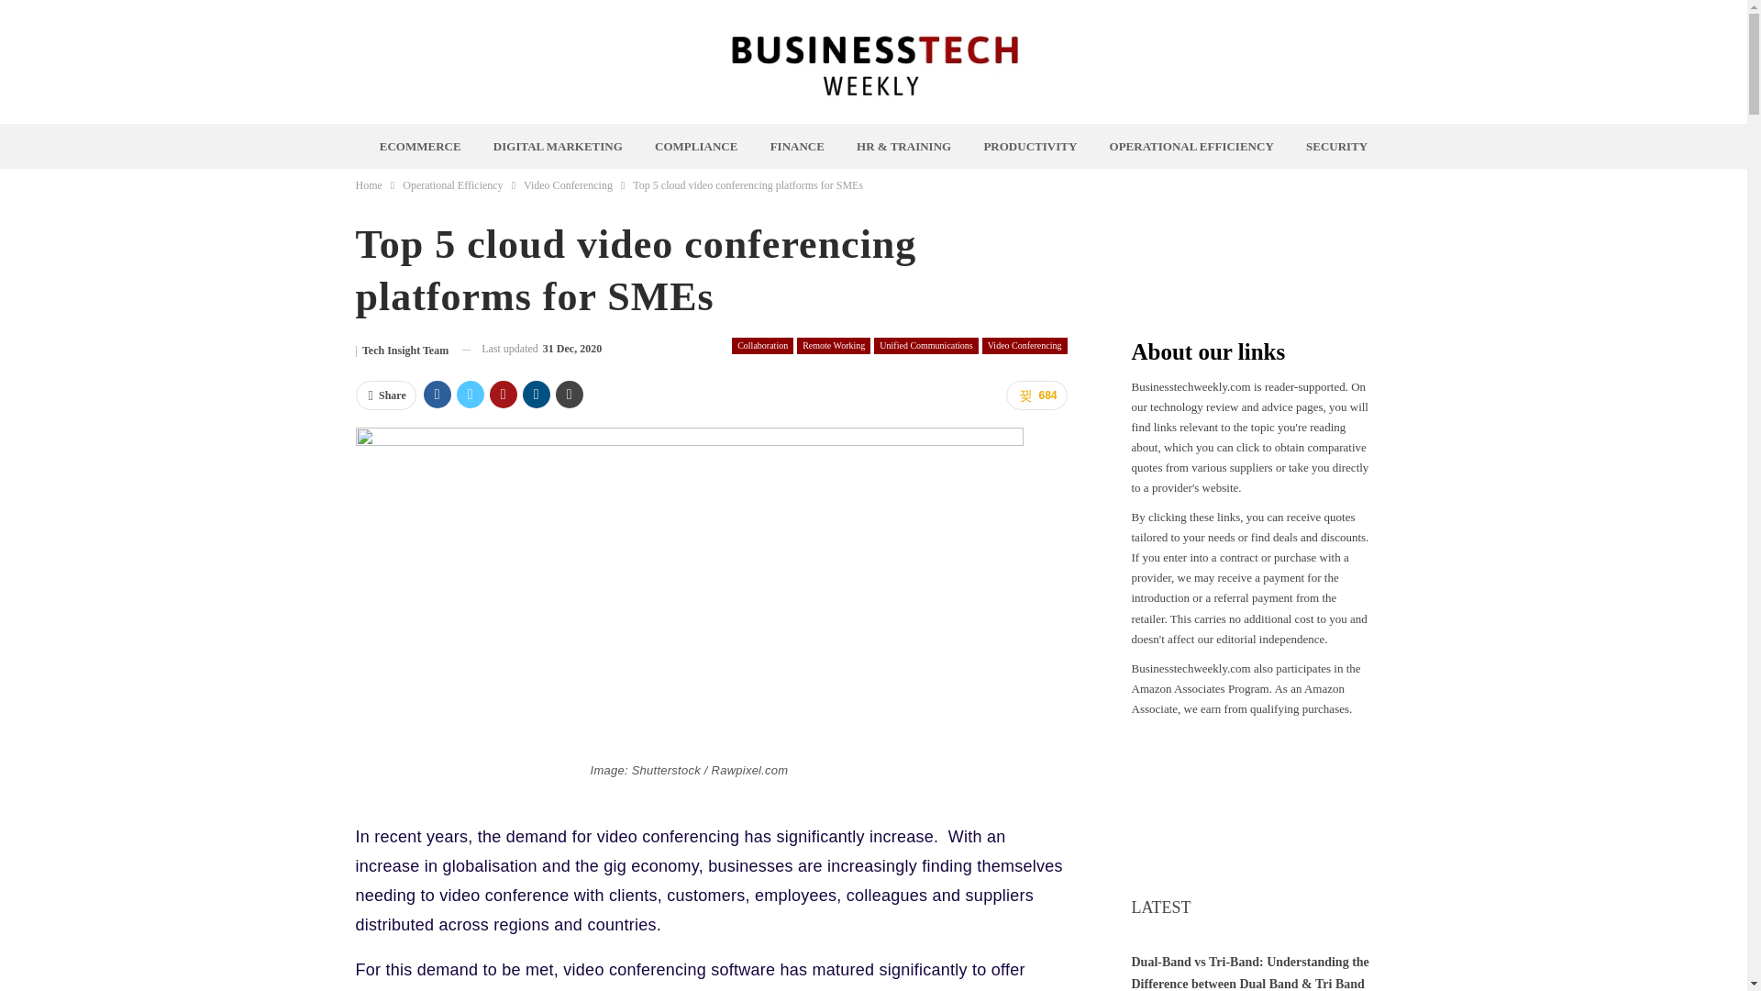 This screenshot has height=991, width=1761. What do you see at coordinates (925, 345) in the screenshot?
I see `Unified Communications` at bounding box center [925, 345].